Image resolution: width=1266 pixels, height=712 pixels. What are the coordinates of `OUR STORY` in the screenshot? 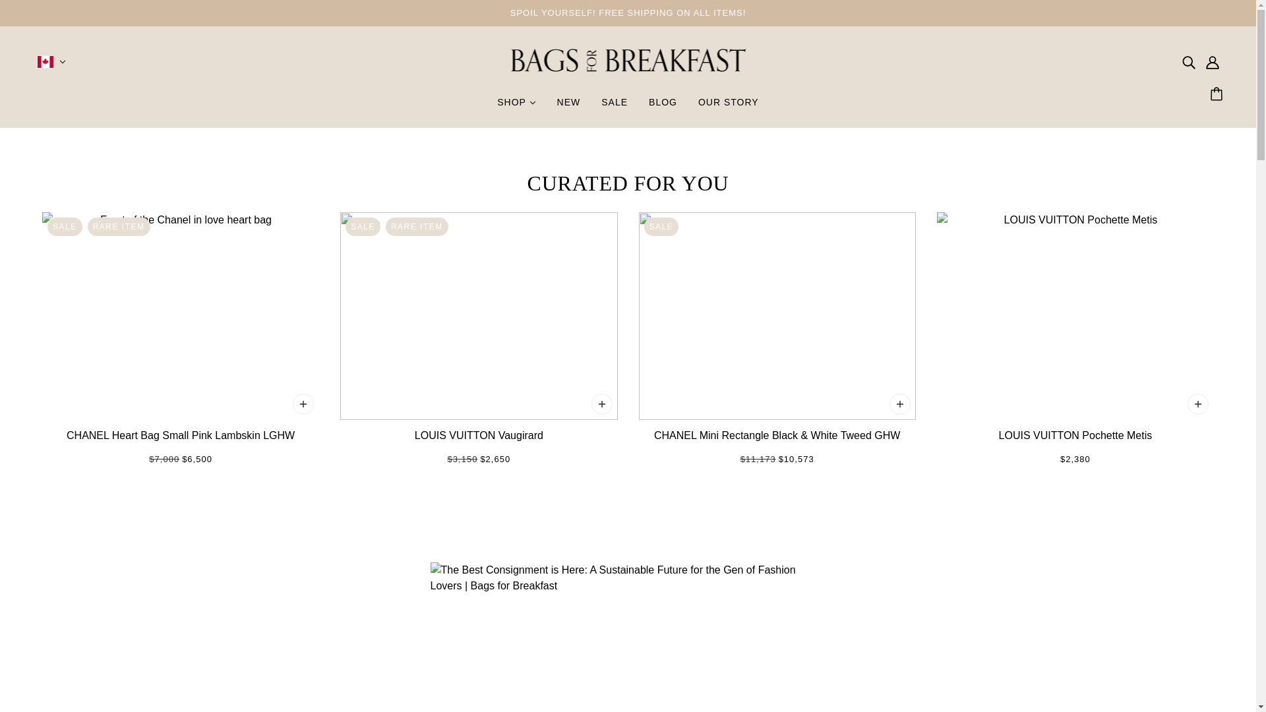 It's located at (728, 107).